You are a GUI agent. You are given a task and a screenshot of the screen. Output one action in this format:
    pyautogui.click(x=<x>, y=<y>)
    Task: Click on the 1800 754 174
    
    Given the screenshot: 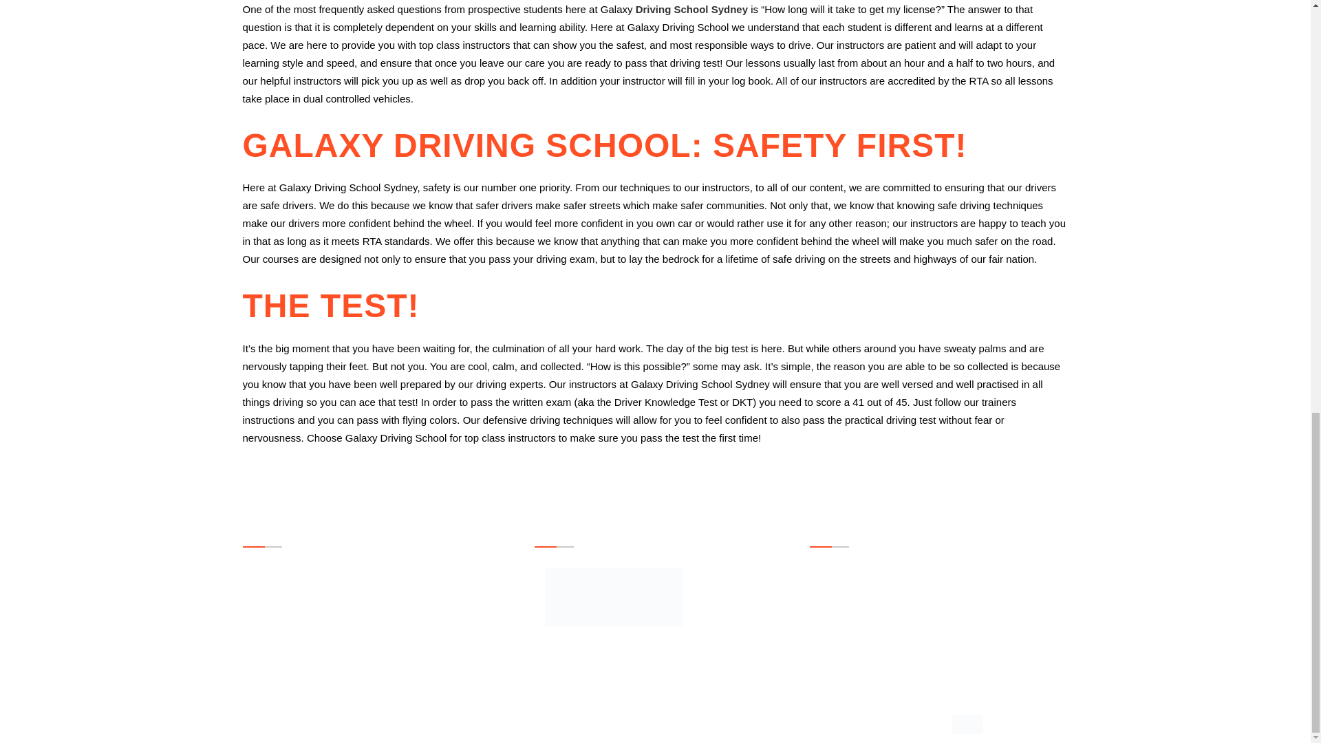 What is the action you would take?
    pyautogui.click(x=882, y=571)
    